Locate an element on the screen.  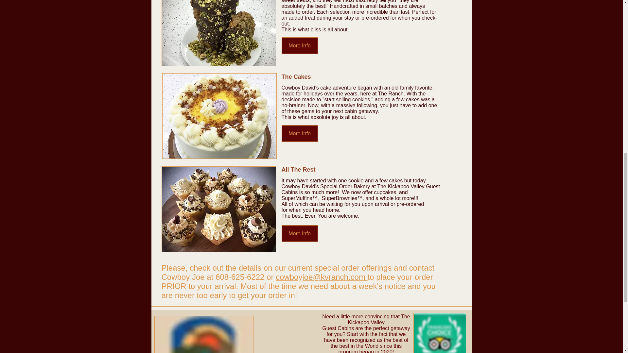
More Info is located at coordinates (300, 46).